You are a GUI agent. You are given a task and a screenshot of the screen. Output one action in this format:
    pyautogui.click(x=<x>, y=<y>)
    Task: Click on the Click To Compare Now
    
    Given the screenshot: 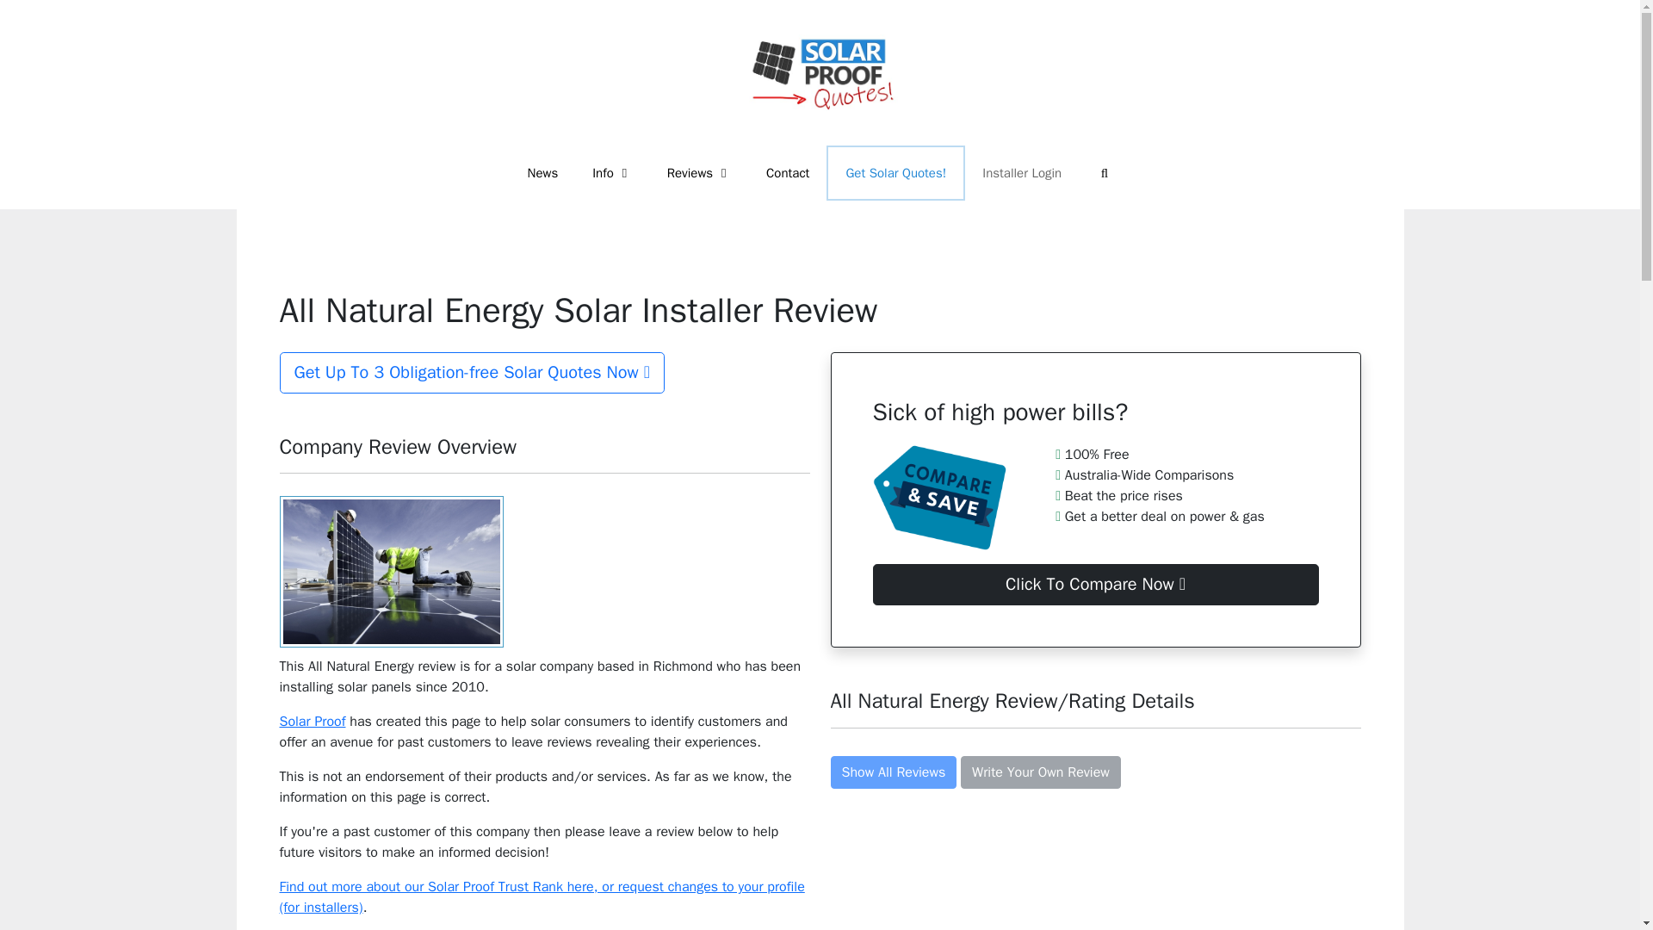 What is the action you would take?
    pyautogui.click(x=1095, y=584)
    